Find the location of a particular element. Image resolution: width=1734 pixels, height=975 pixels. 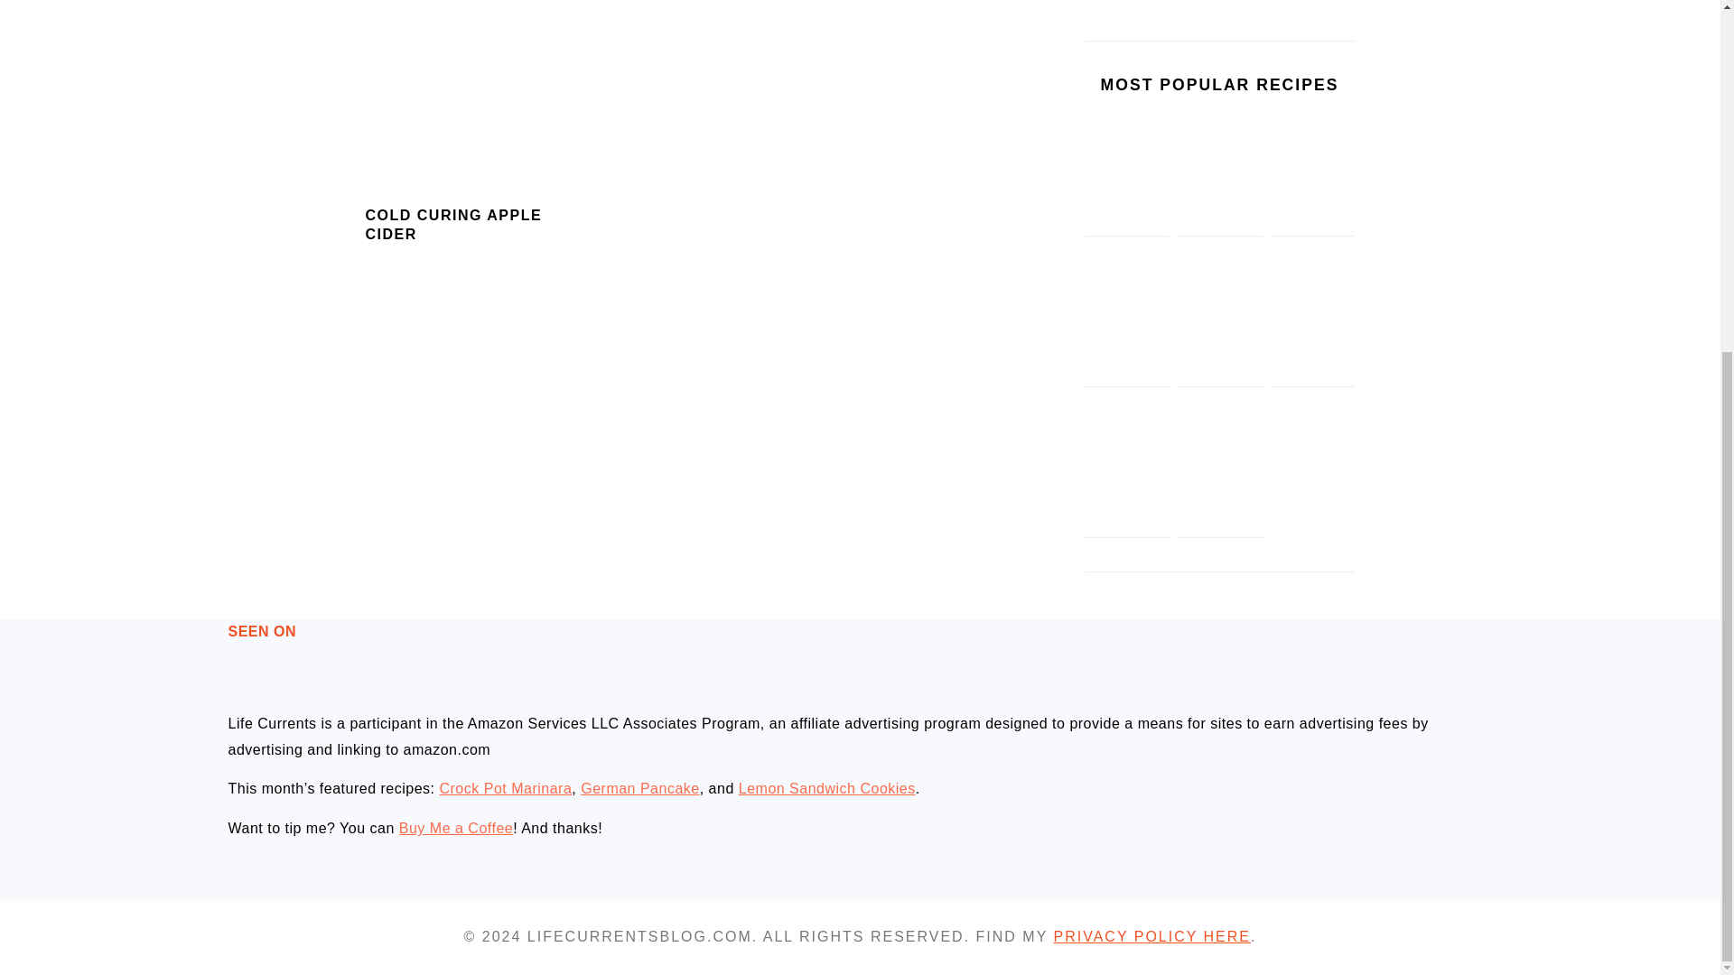

Lemon Cottage Cheese Pudding is located at coordinates (1126, 200).